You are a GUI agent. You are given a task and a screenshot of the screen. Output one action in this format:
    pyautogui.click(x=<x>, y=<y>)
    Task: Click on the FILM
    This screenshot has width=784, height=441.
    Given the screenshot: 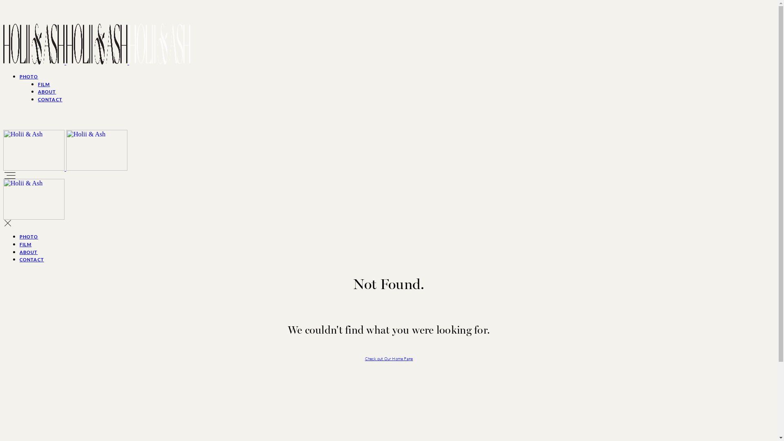 What is the action you would take?
    pyautogui.click(x=25, y=244)
    